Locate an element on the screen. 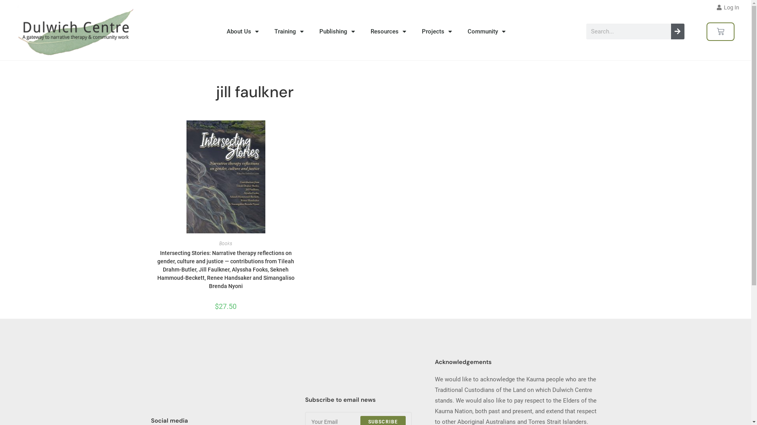  Projects is located at coordinates (437, 31).